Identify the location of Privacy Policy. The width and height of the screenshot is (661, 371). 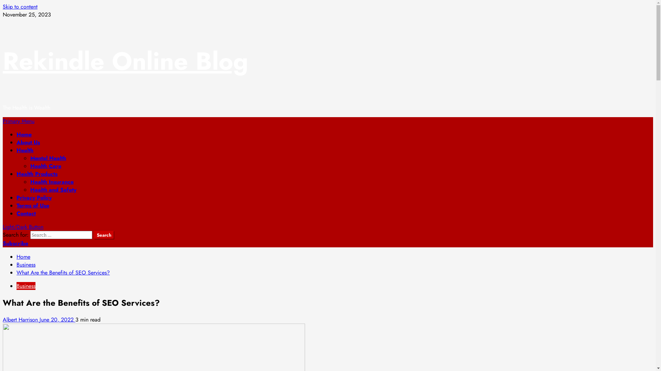
(34, 198).